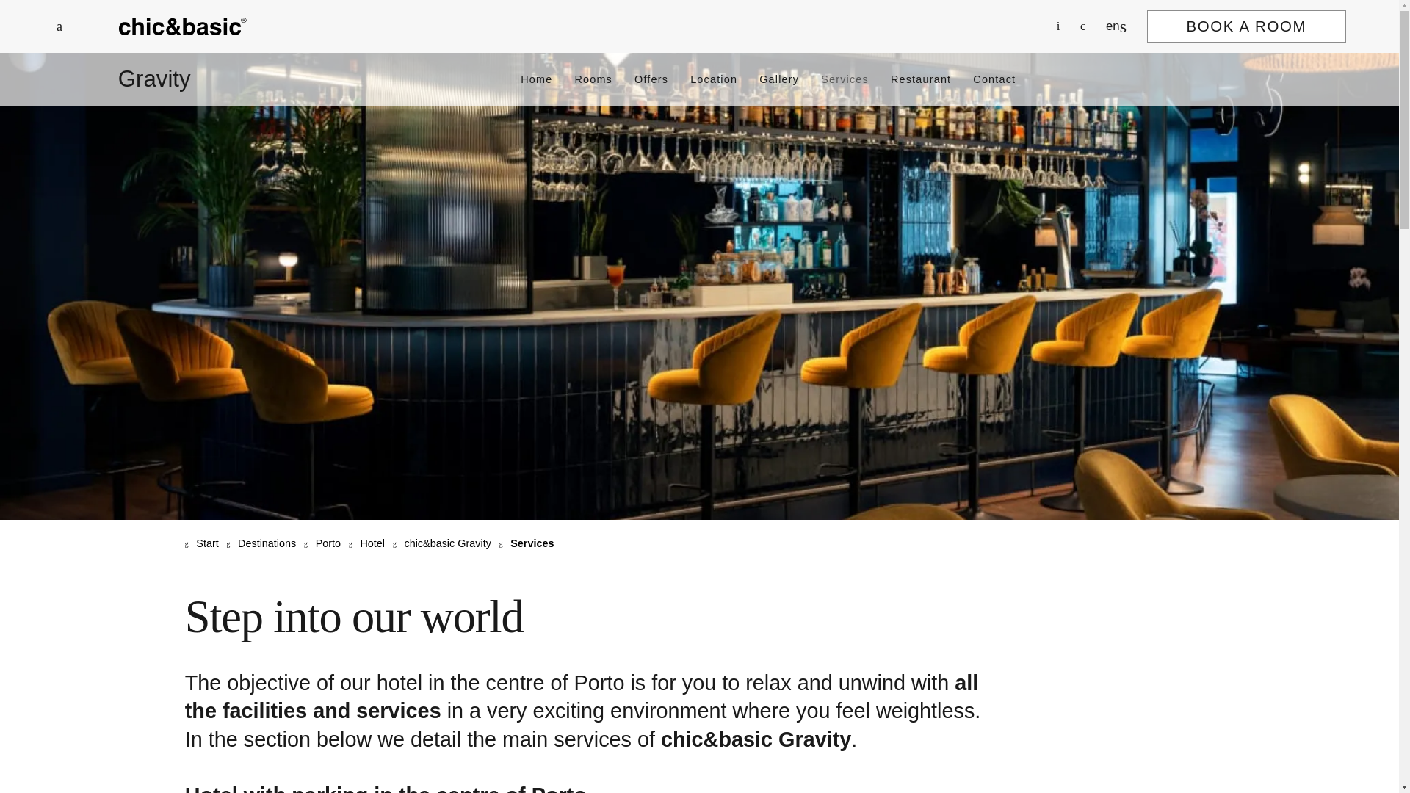 Image resolution: width=1410 pixels, height=793 pixels. What do you see at coordinates (994, 79) in the screenshot?
I see `Contact` at bounding box center [994, 79].